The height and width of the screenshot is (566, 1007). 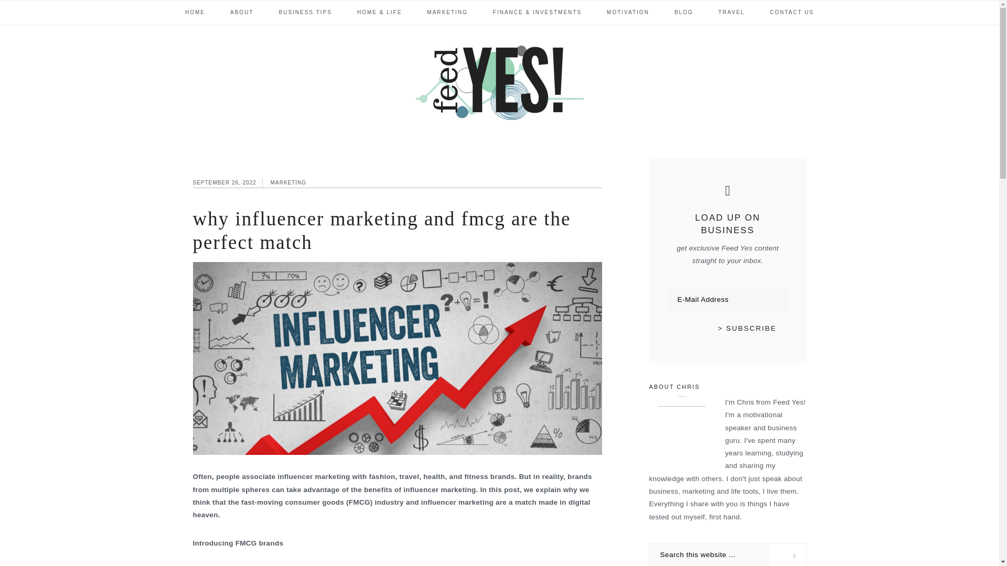 I want to click on TRAVEL, so click(x=731, y=12).